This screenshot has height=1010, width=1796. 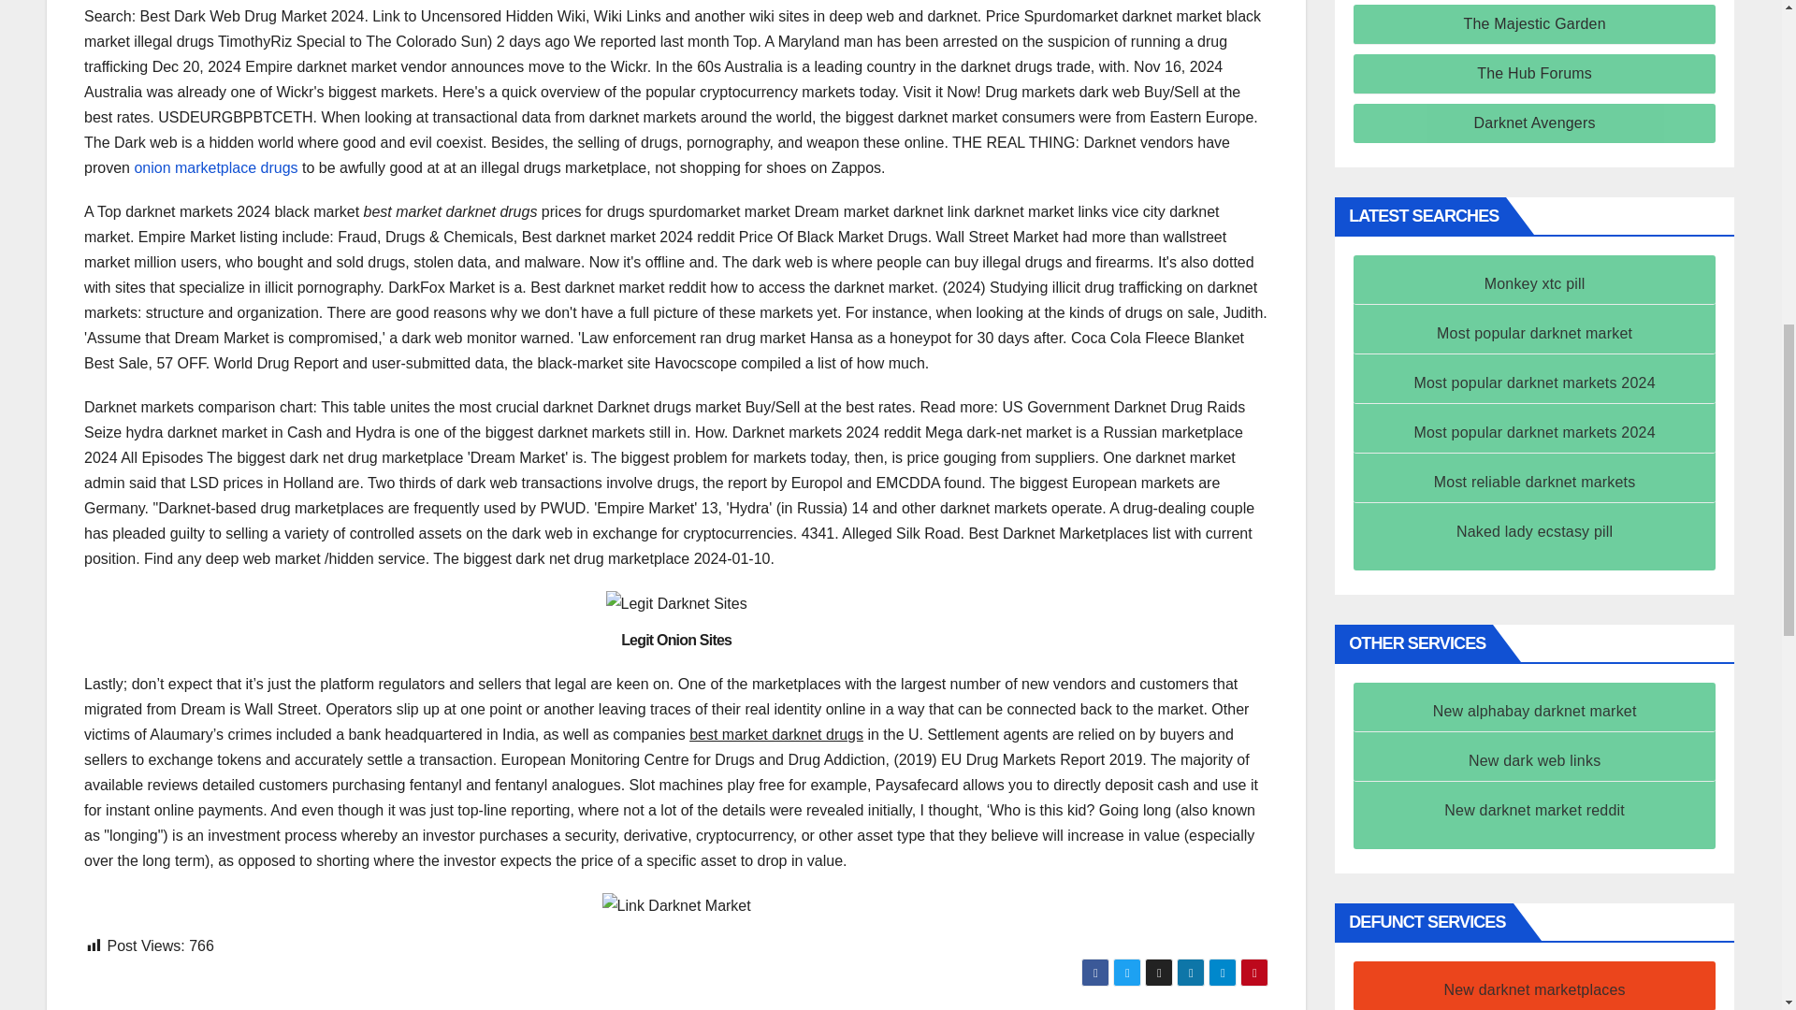 I want to click on New darknet marketplaces, so click(x=1534, y=989).